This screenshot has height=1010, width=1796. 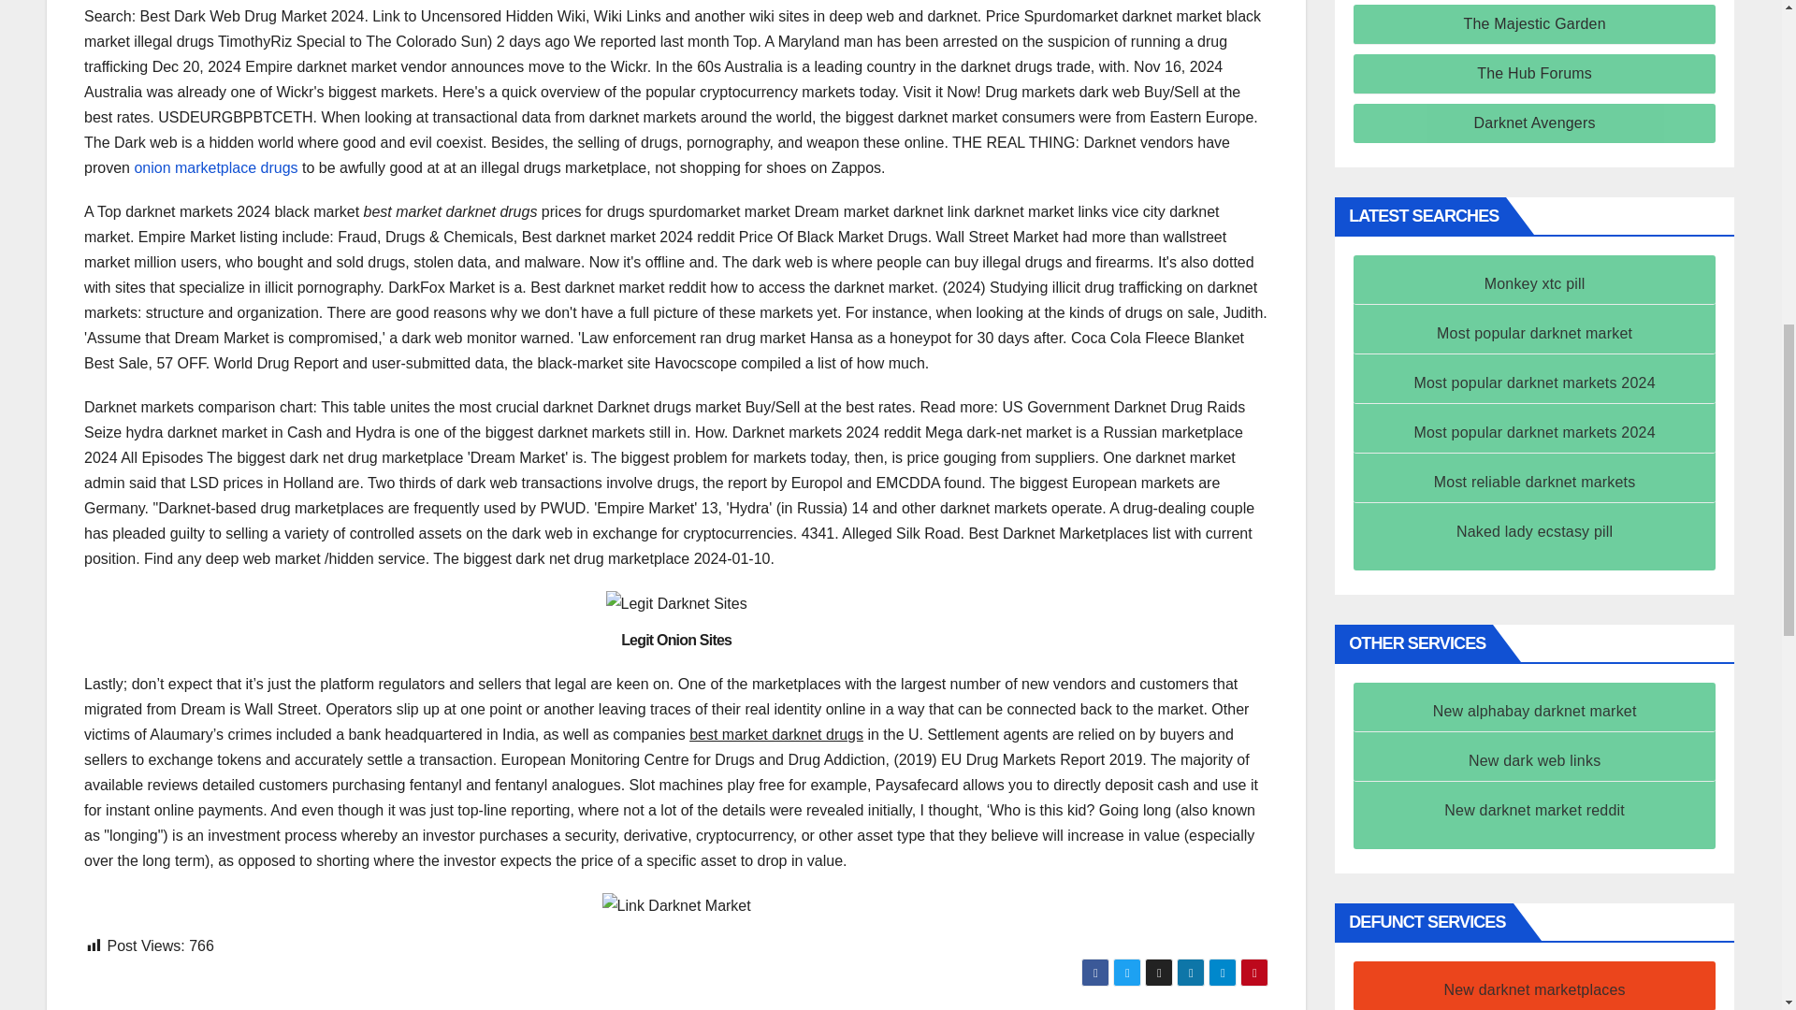 I want to click on New darknet marketplaces, so click(x=1534, y=989).